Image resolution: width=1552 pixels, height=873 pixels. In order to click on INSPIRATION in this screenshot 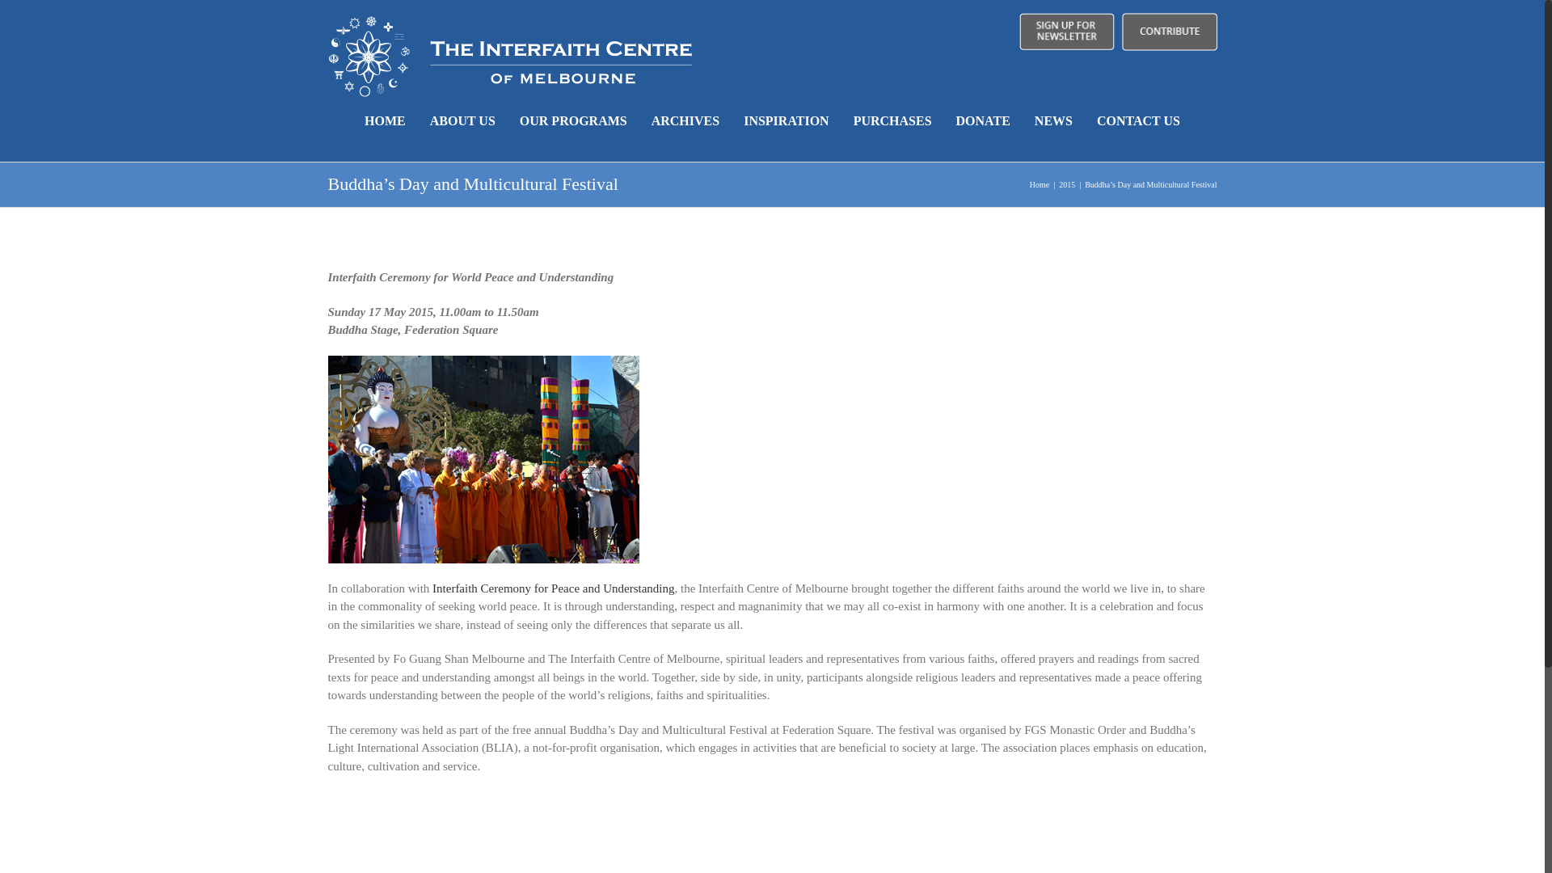, I will do `click(786, 120)`.